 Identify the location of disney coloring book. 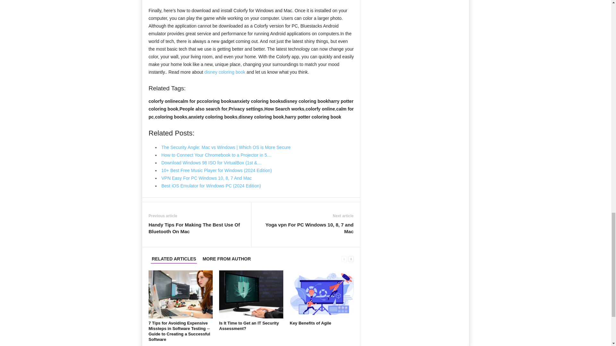
(225, 72).